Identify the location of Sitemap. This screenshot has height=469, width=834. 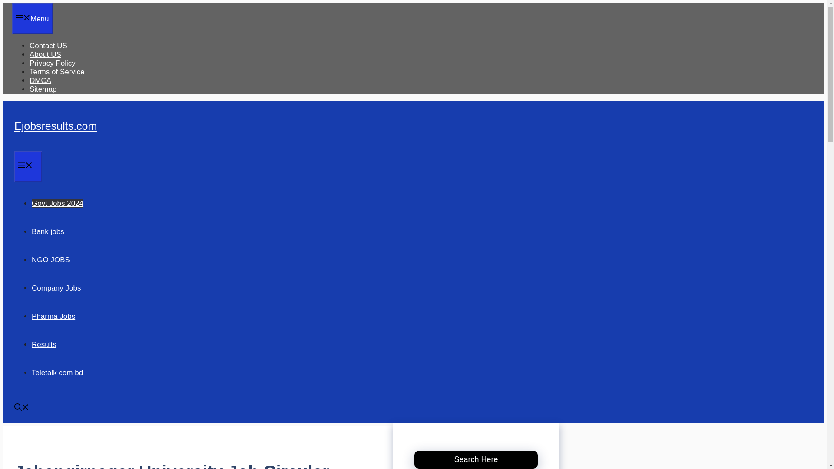
(43, 89).